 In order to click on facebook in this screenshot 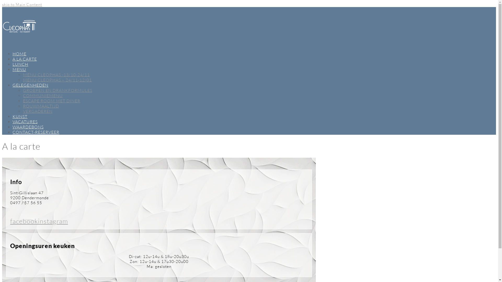, I will do `click(24, 221)`.